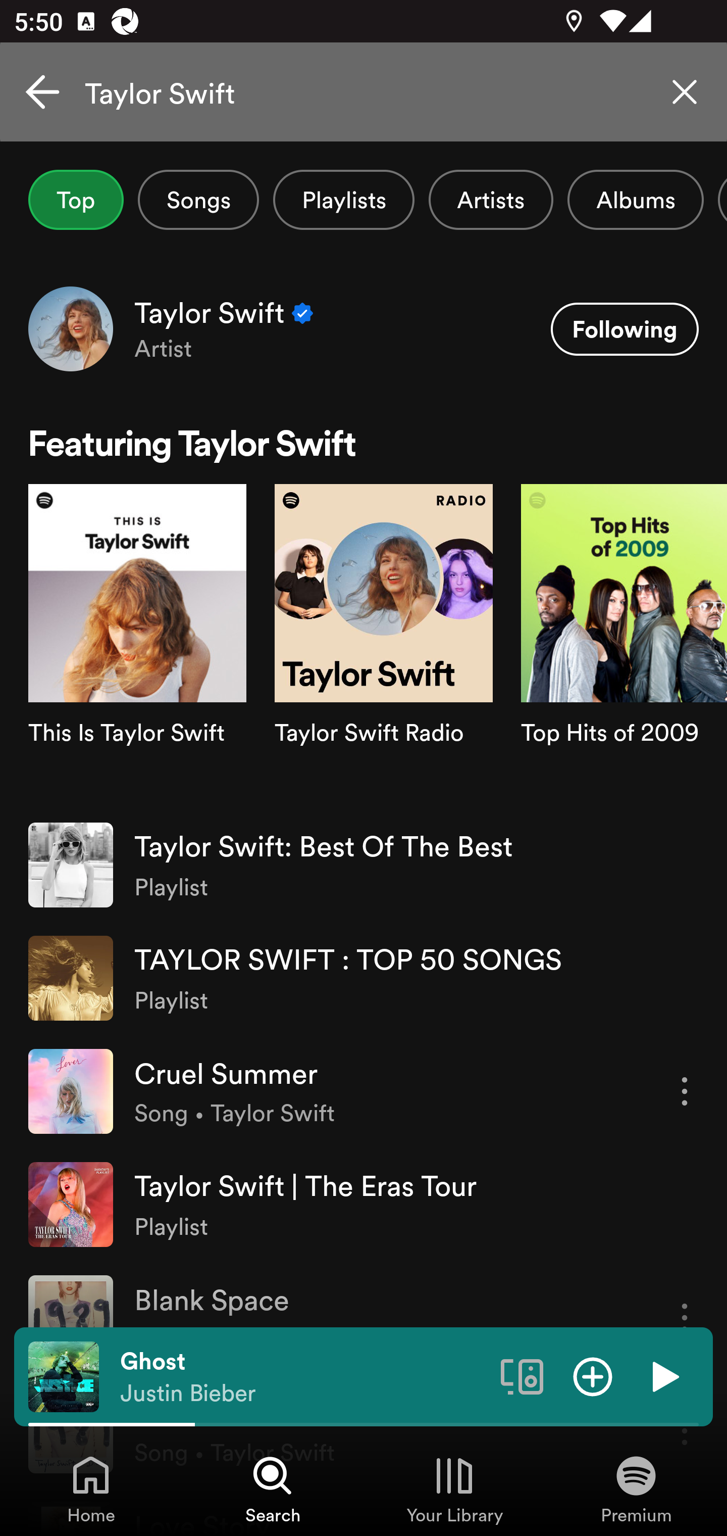  What do you see at coordinates (363, 92) in the screenshot?
I see `Taylor Swift` at bounding box center [363, 92].